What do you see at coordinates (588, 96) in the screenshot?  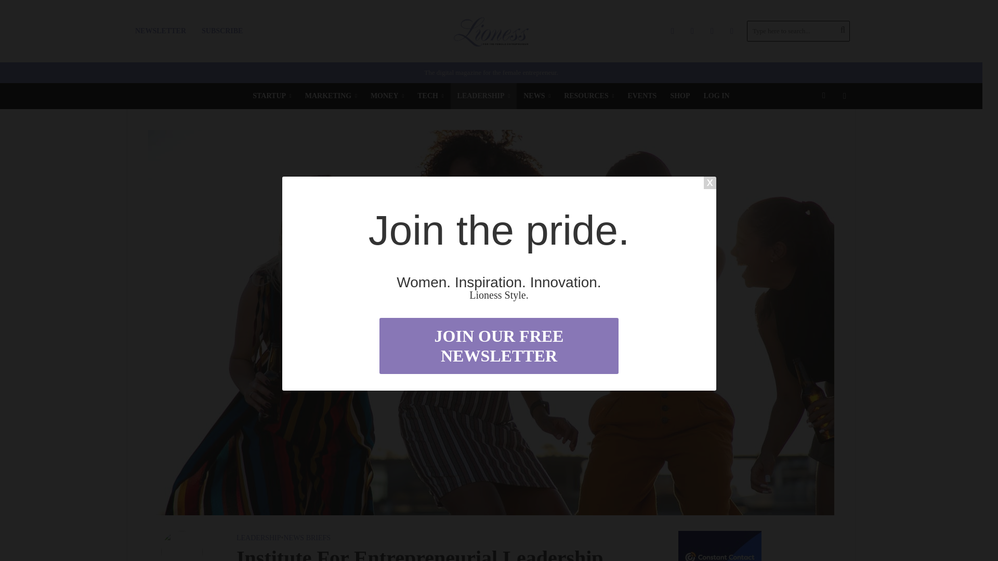 I see `RESOURCES` at bounding box center [588, 96].